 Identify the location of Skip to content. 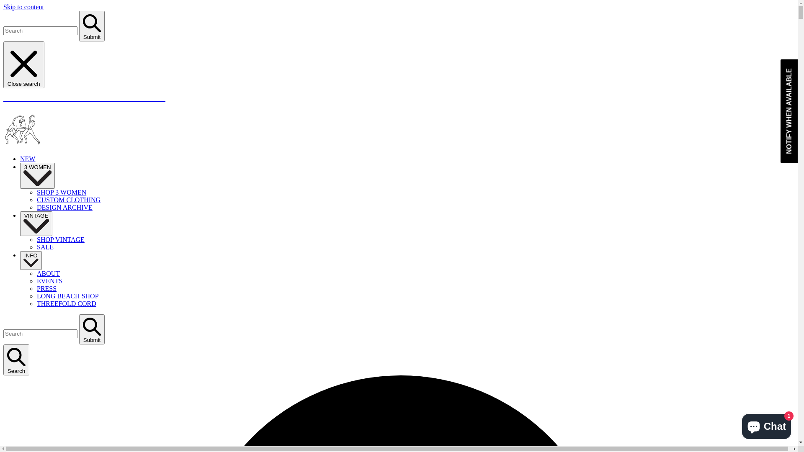
(23, 7).